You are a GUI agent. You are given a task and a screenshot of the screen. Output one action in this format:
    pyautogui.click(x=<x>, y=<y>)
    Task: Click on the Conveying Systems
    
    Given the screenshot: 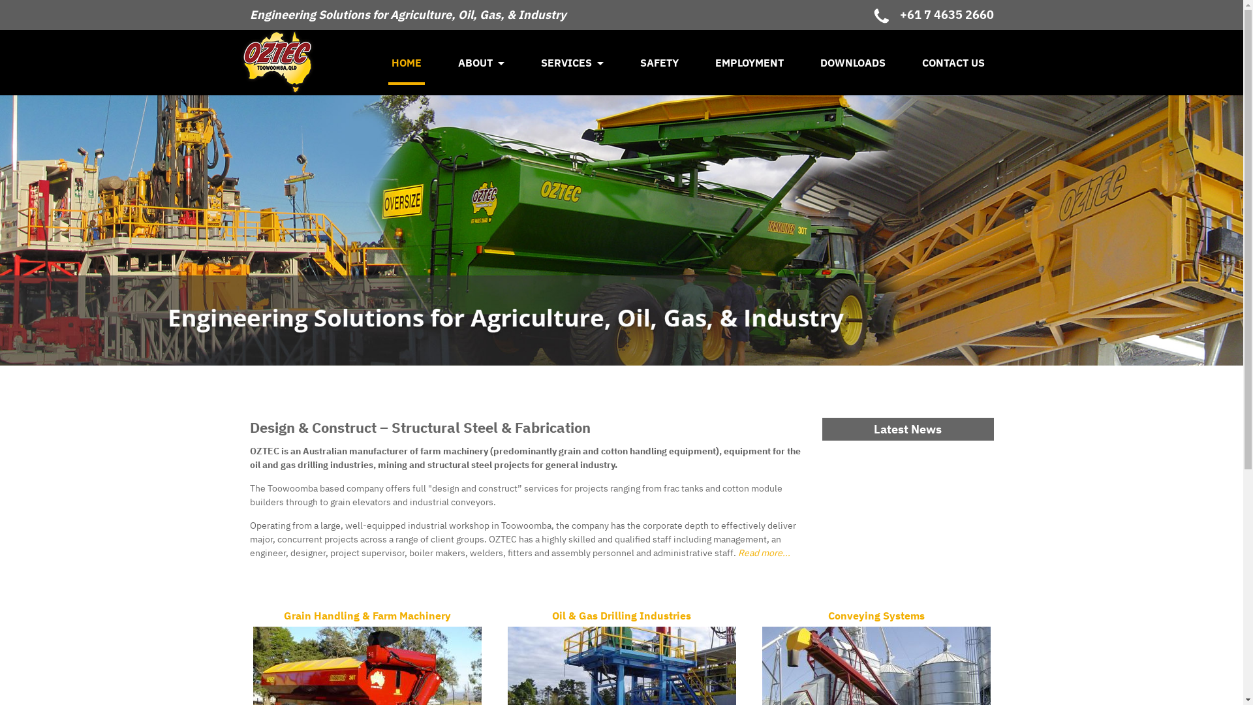 What is the action you would take?
    pyautogui.click(x=1040, y=616)
    